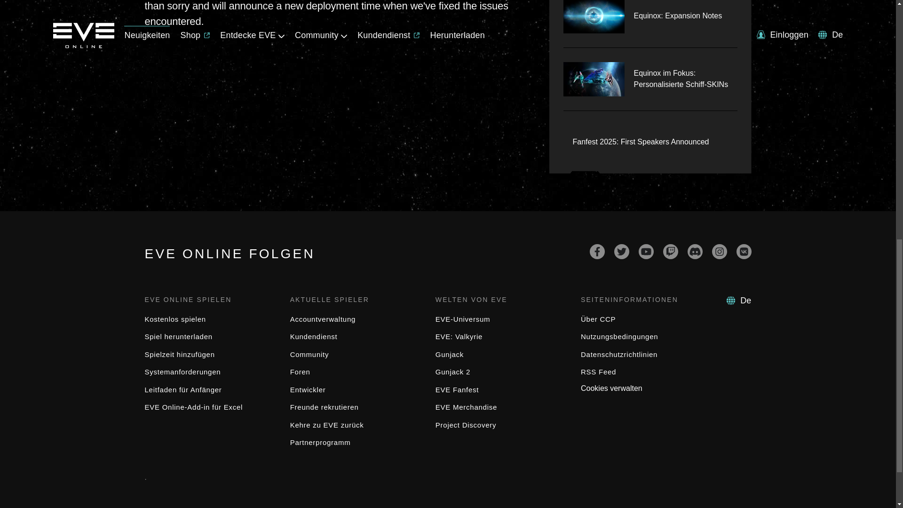  What do you see at coordinates (597, 251) in the screenshot?
I see `Facebook` at bounding box center [597, 251].